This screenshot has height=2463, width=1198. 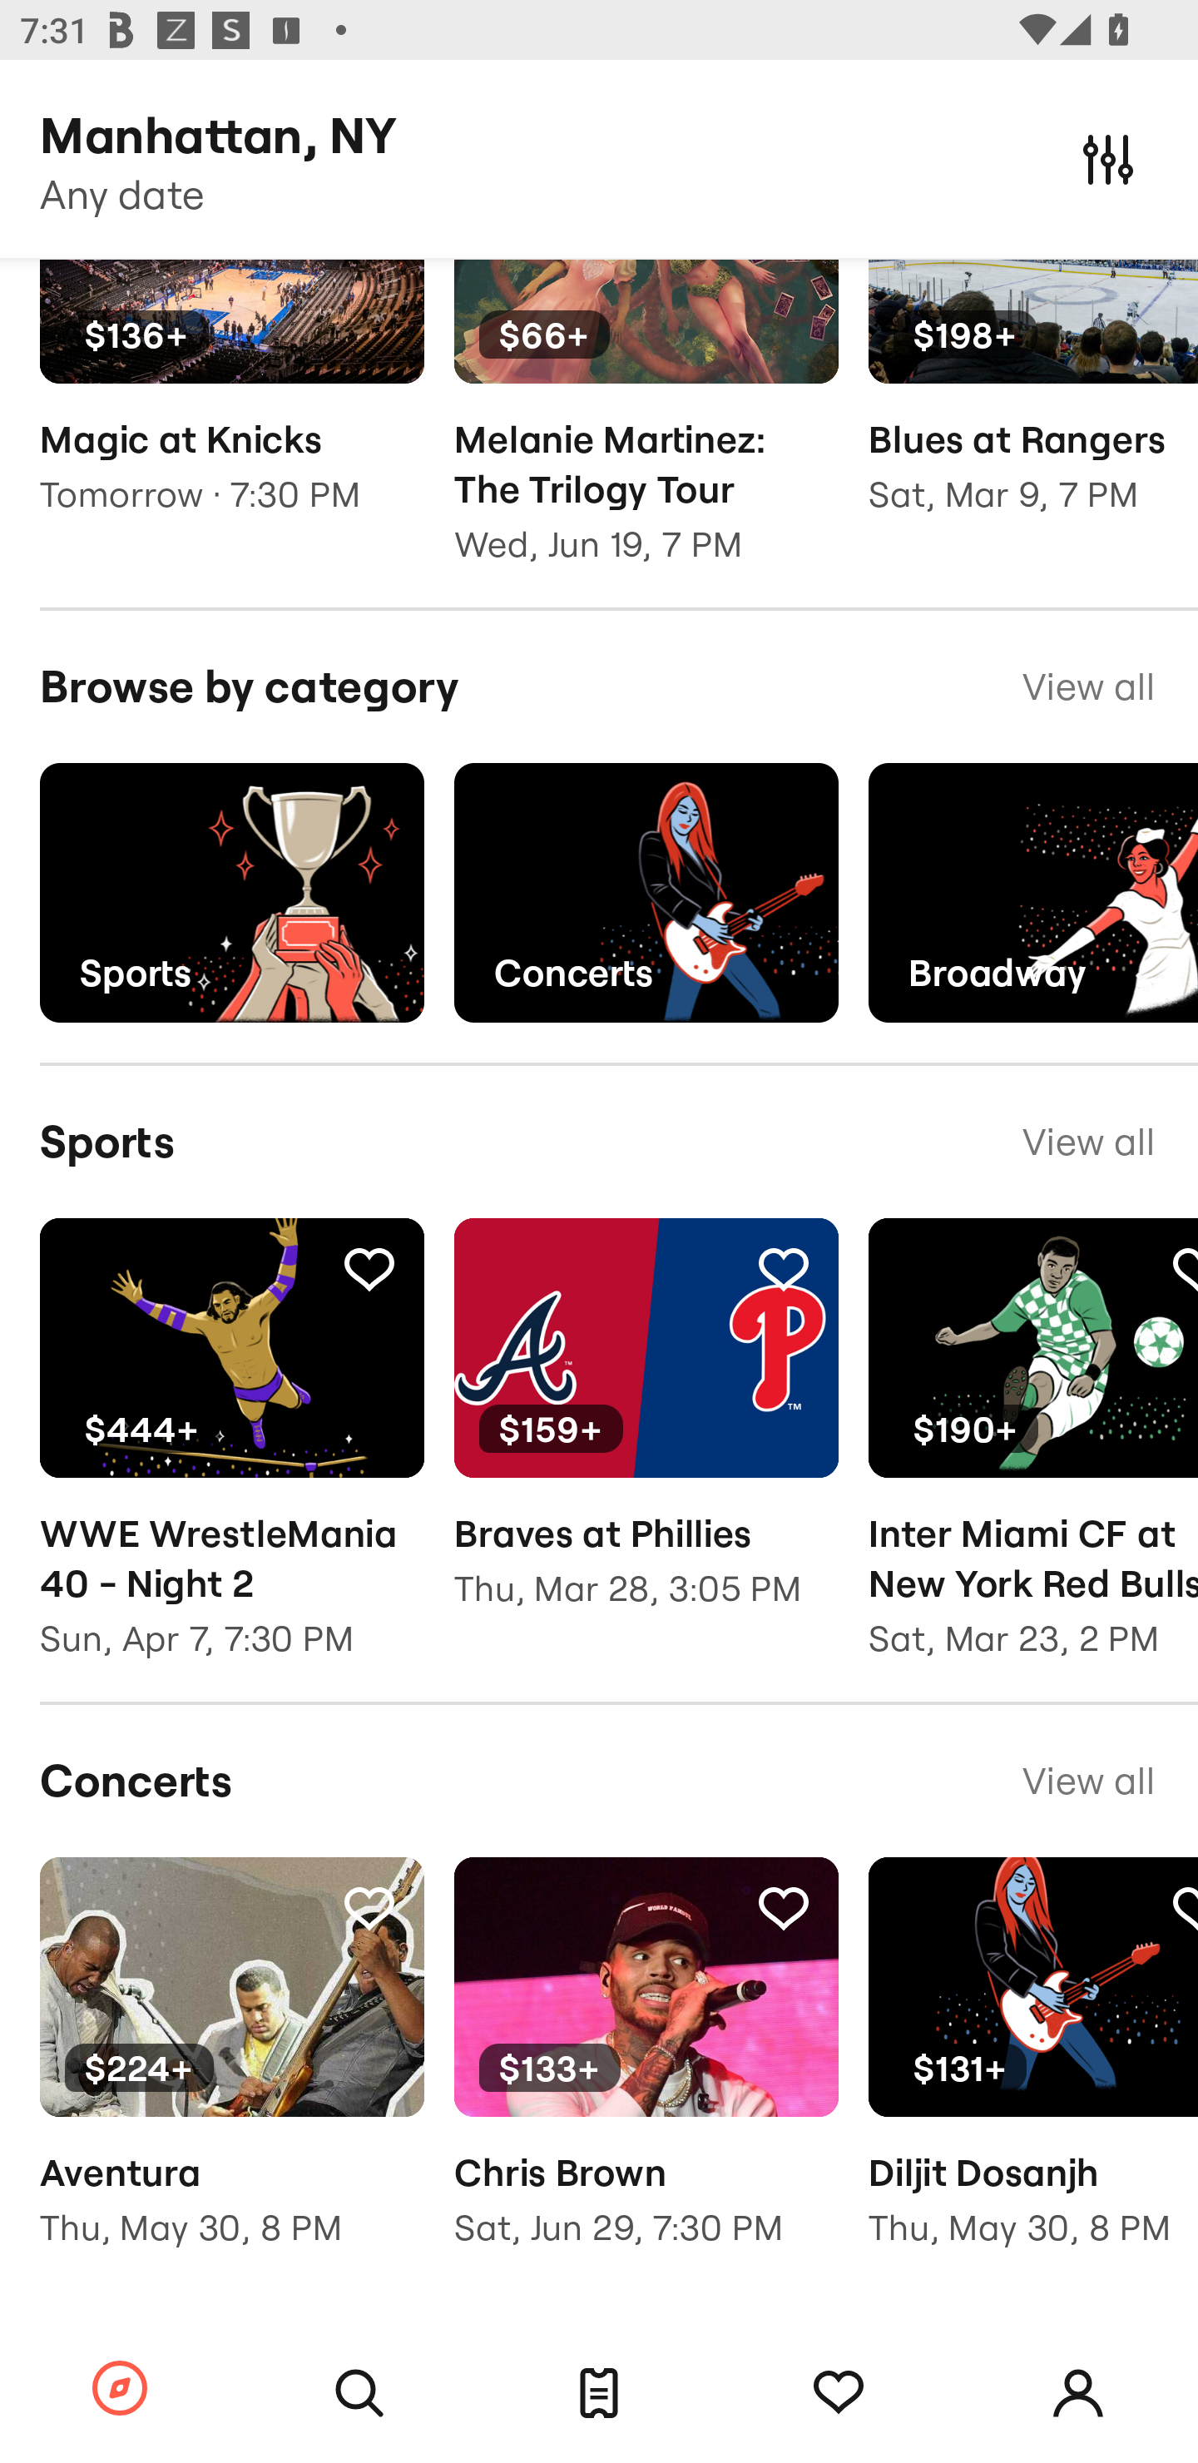 I want to click on $136+ Magic at Knicks Tomorrow · 7:30 PM, so click(x=231, y=407).